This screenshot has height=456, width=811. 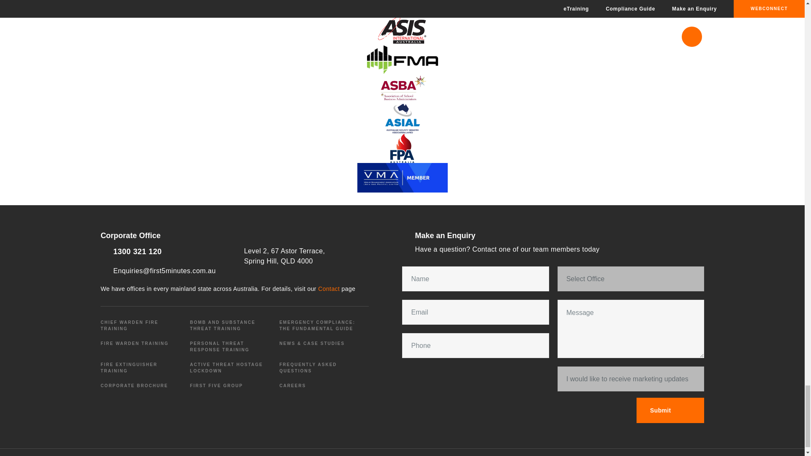 I want to click on FMA full logo, so click(x=402, y=59).